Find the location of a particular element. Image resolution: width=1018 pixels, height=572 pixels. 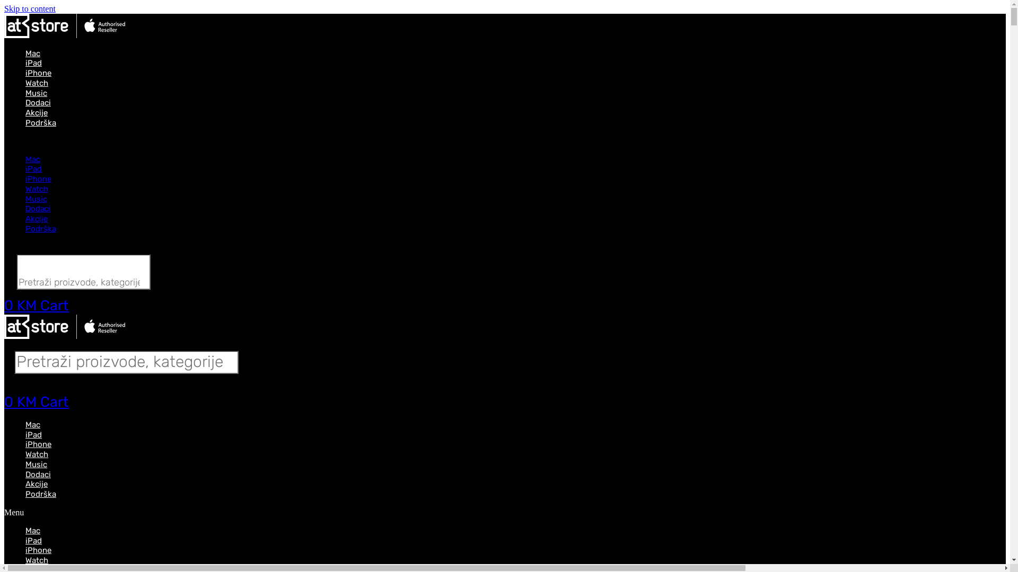

iPad is located at coordinates (34, 541).